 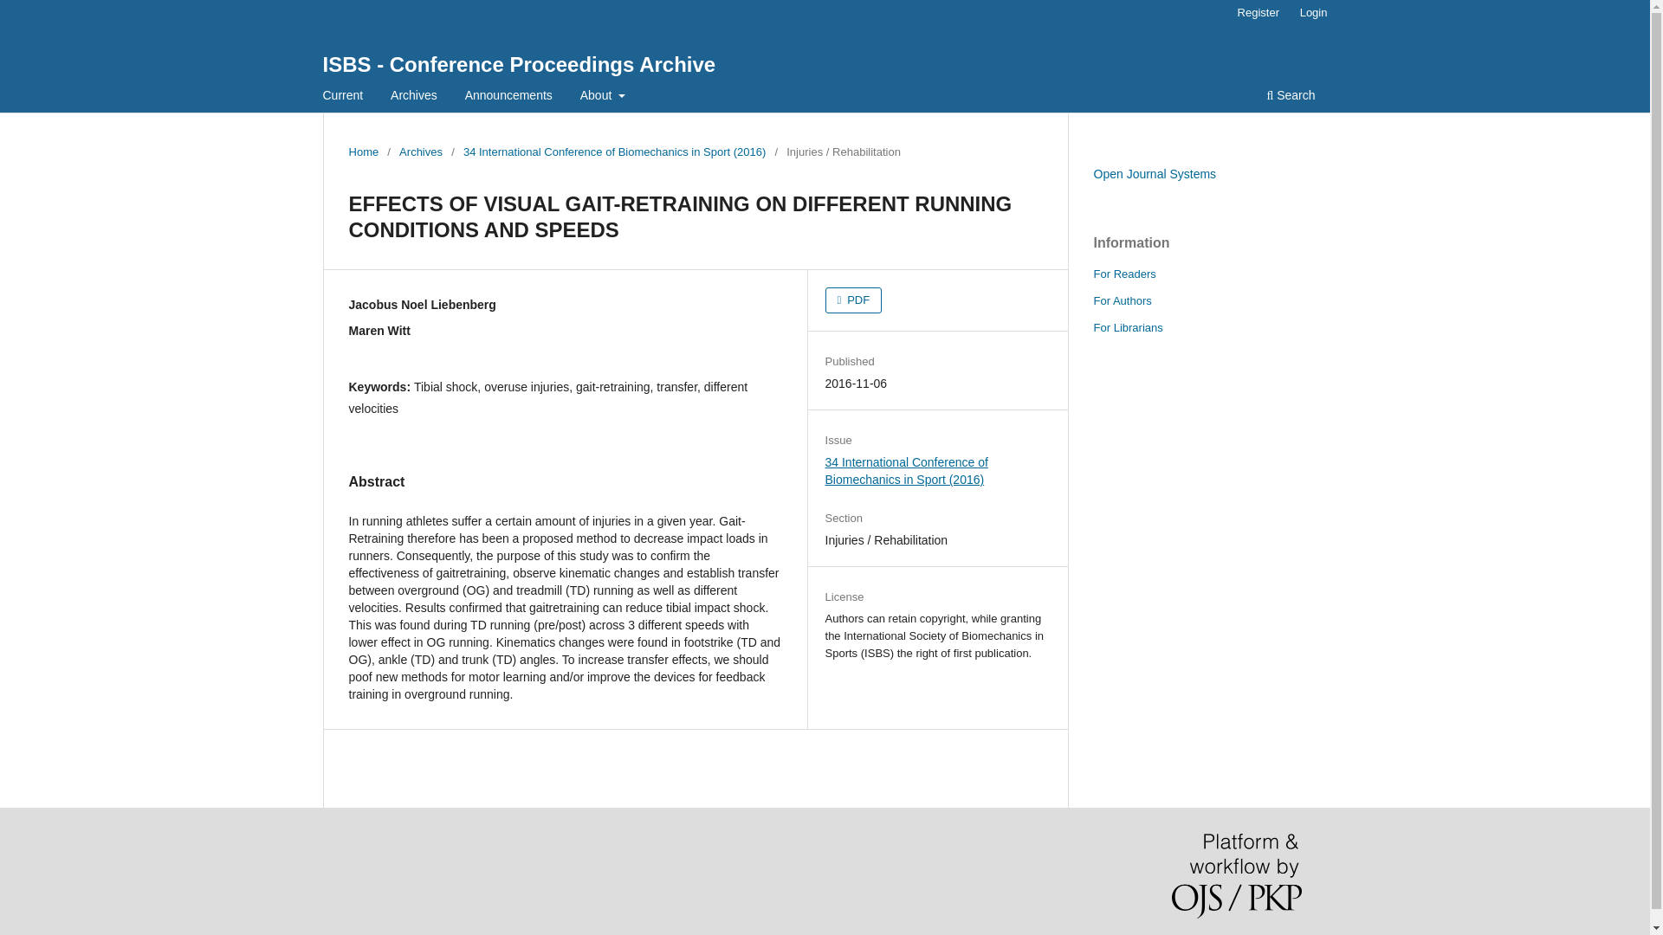 I want to click on Open Journal Systems, so click(x=1154, y=174).